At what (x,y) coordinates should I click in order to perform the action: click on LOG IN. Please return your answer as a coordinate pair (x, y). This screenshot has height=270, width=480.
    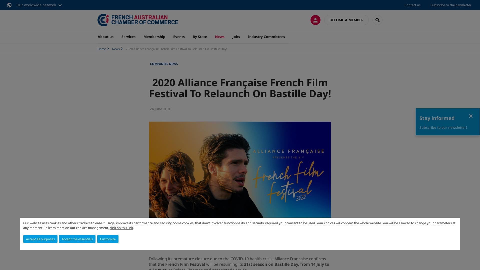
    Looking at the image, I should click on (315, 20).